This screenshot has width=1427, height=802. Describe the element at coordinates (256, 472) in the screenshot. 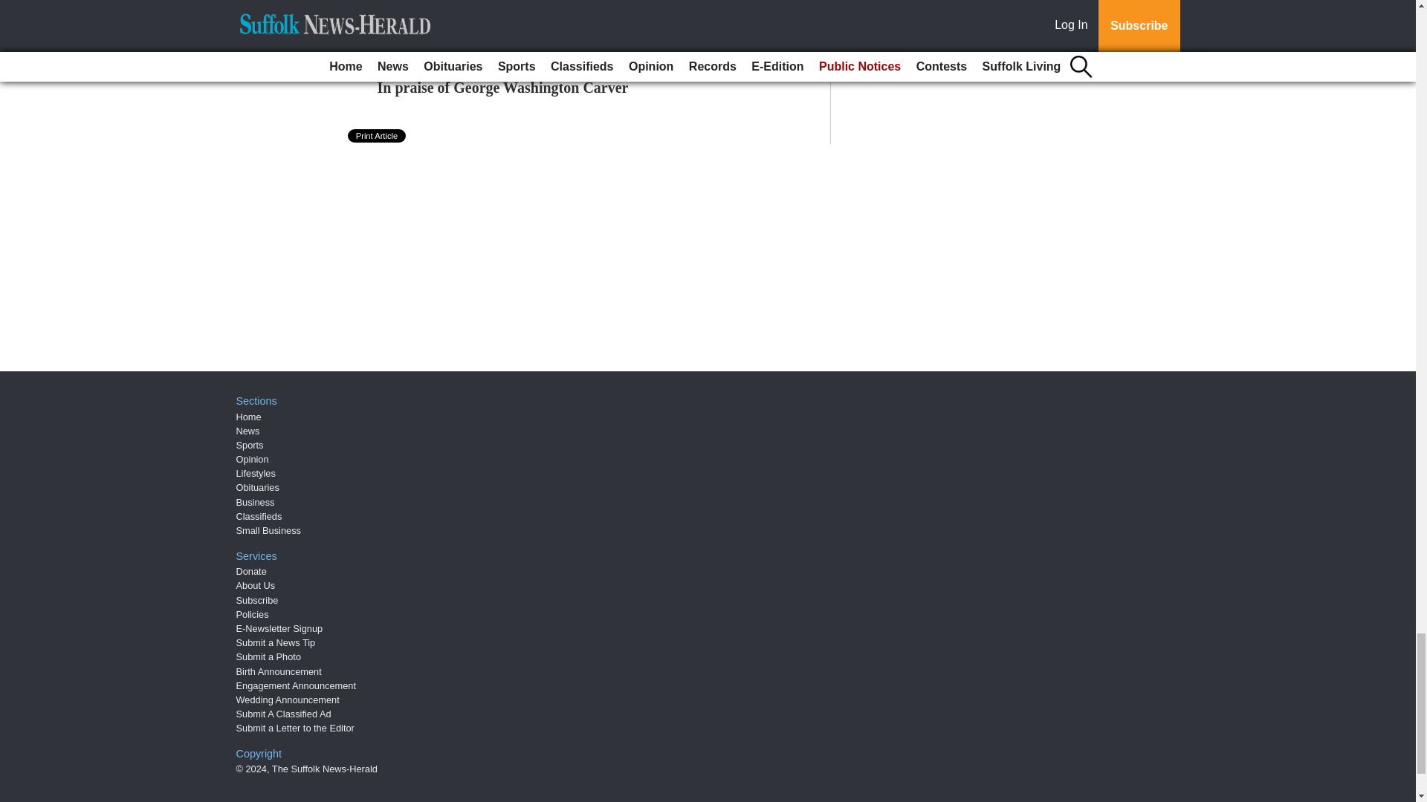

I see `Lifestyles` at that location.